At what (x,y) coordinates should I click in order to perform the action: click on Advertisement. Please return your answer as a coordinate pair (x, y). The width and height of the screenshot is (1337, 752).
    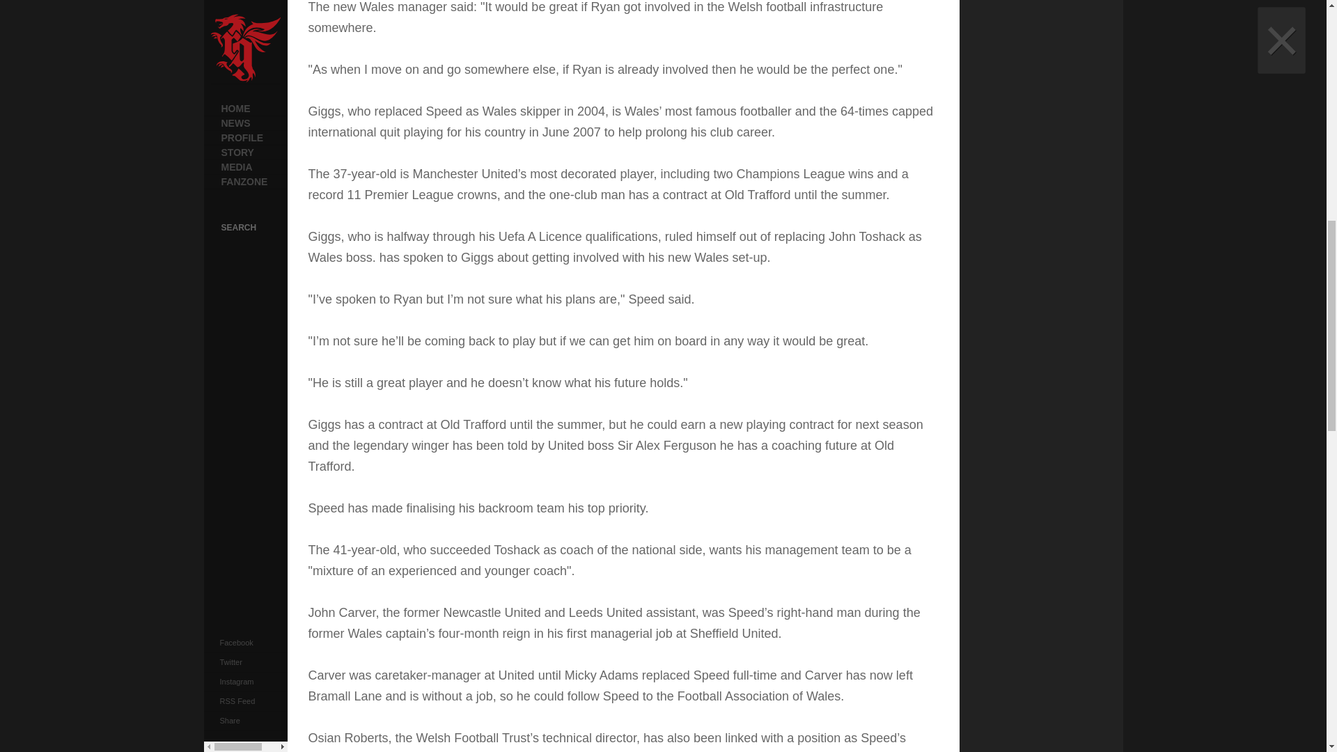
    Looking at the image, I should click on (1063, 155).